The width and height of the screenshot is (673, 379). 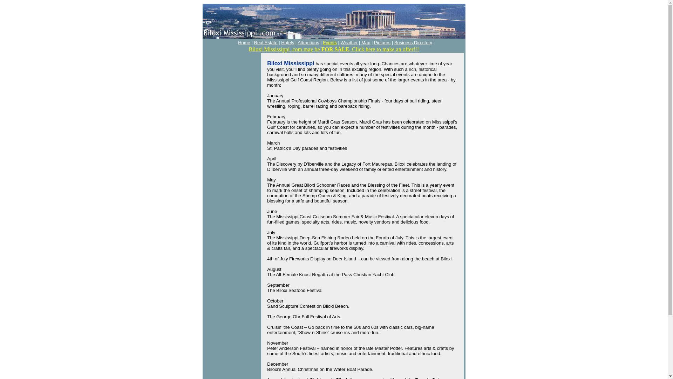 I want to click on Attractions, so click(x=308, y=42).